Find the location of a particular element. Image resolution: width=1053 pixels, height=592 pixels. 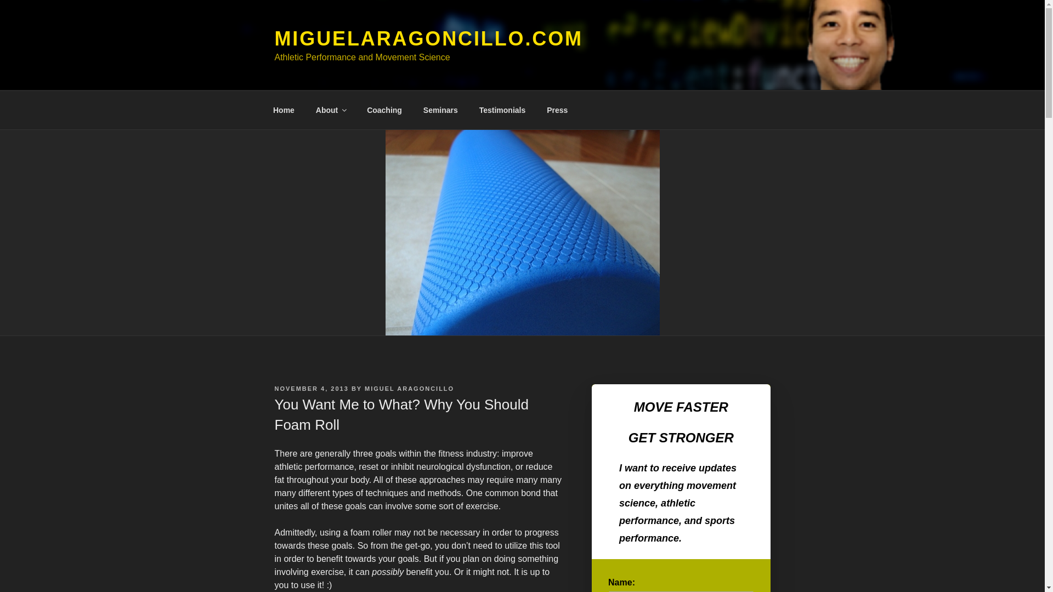

Home is located at coordinates (284, 110).